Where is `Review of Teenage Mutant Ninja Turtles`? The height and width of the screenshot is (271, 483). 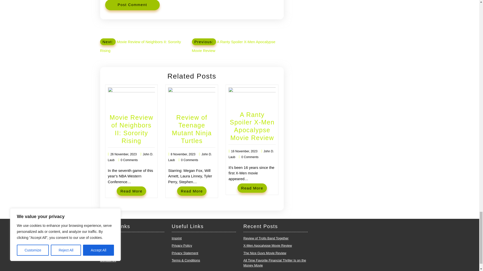
Review of Teenage Mutant Ninja Turtles is located at coordinates (192, 129).